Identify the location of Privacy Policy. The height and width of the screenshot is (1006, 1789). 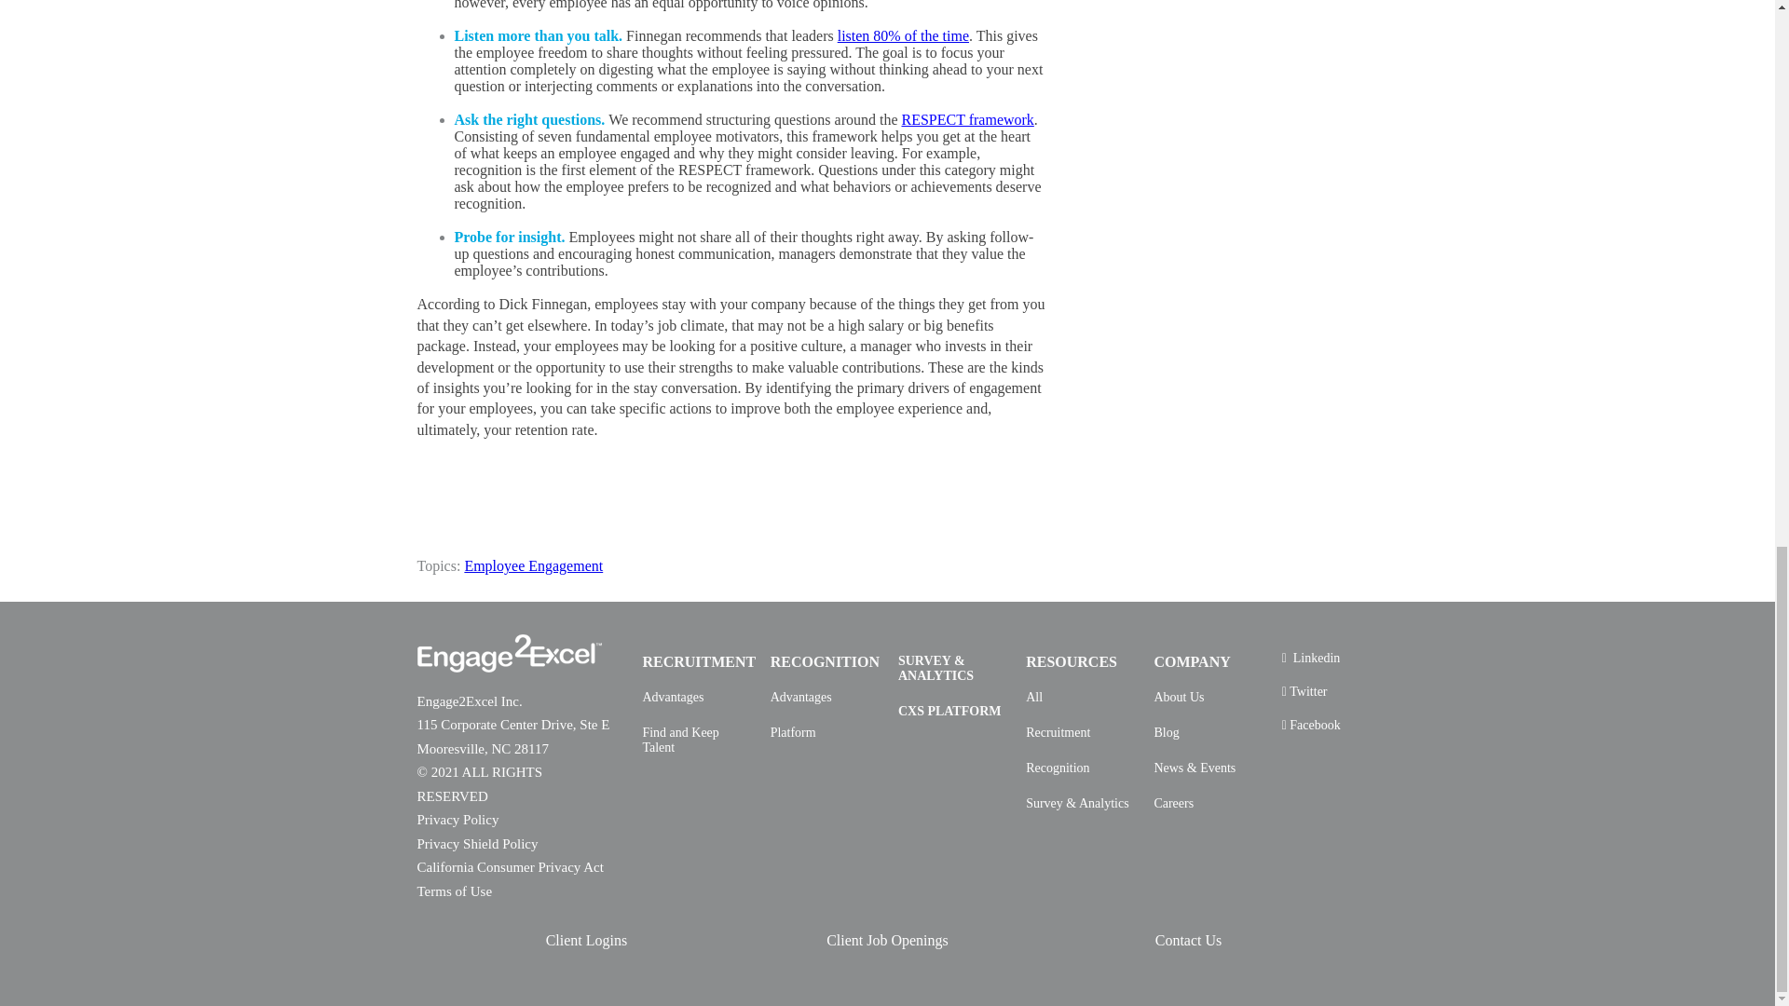
(457, 819).